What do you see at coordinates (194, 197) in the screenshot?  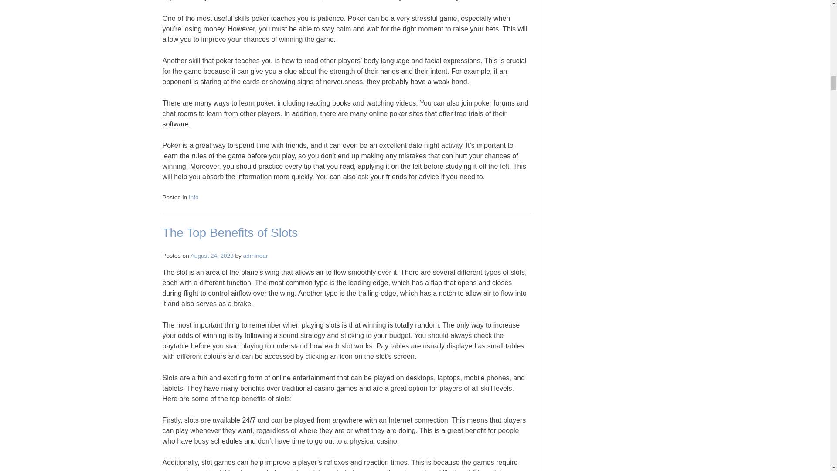 I see `Info` at bounding box center [194, 197].